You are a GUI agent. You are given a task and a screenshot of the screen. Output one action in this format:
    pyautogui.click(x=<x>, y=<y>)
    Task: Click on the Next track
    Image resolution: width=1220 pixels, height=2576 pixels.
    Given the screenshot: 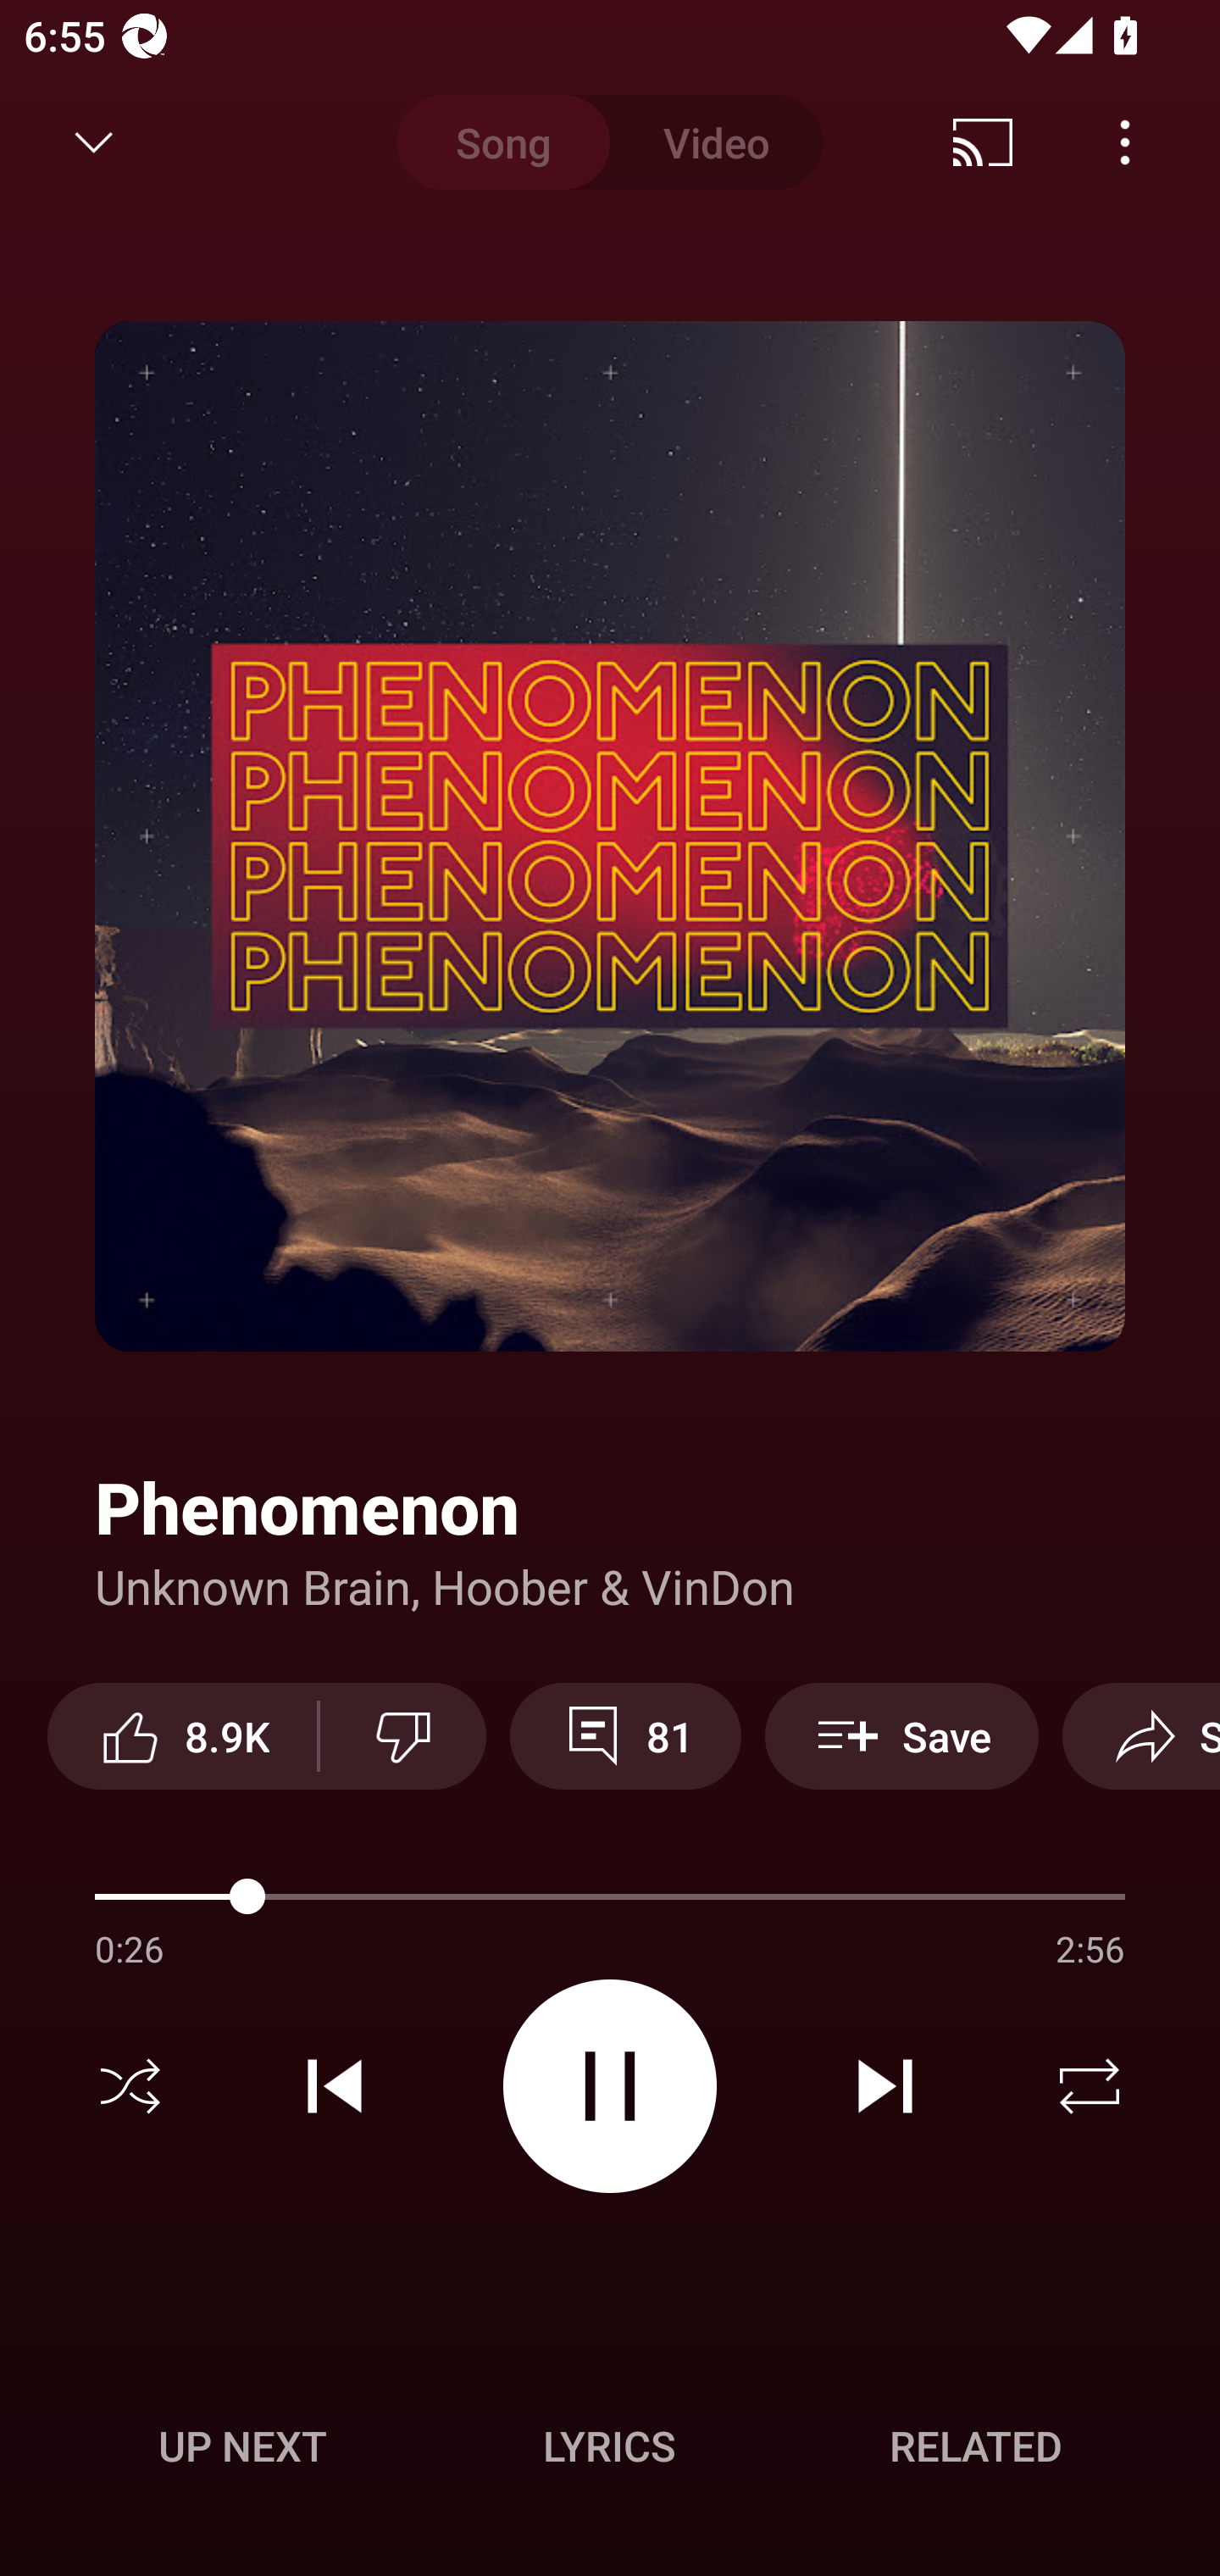 What is the action you would take?
    pyautogui.click(x=884, y=2086)
    